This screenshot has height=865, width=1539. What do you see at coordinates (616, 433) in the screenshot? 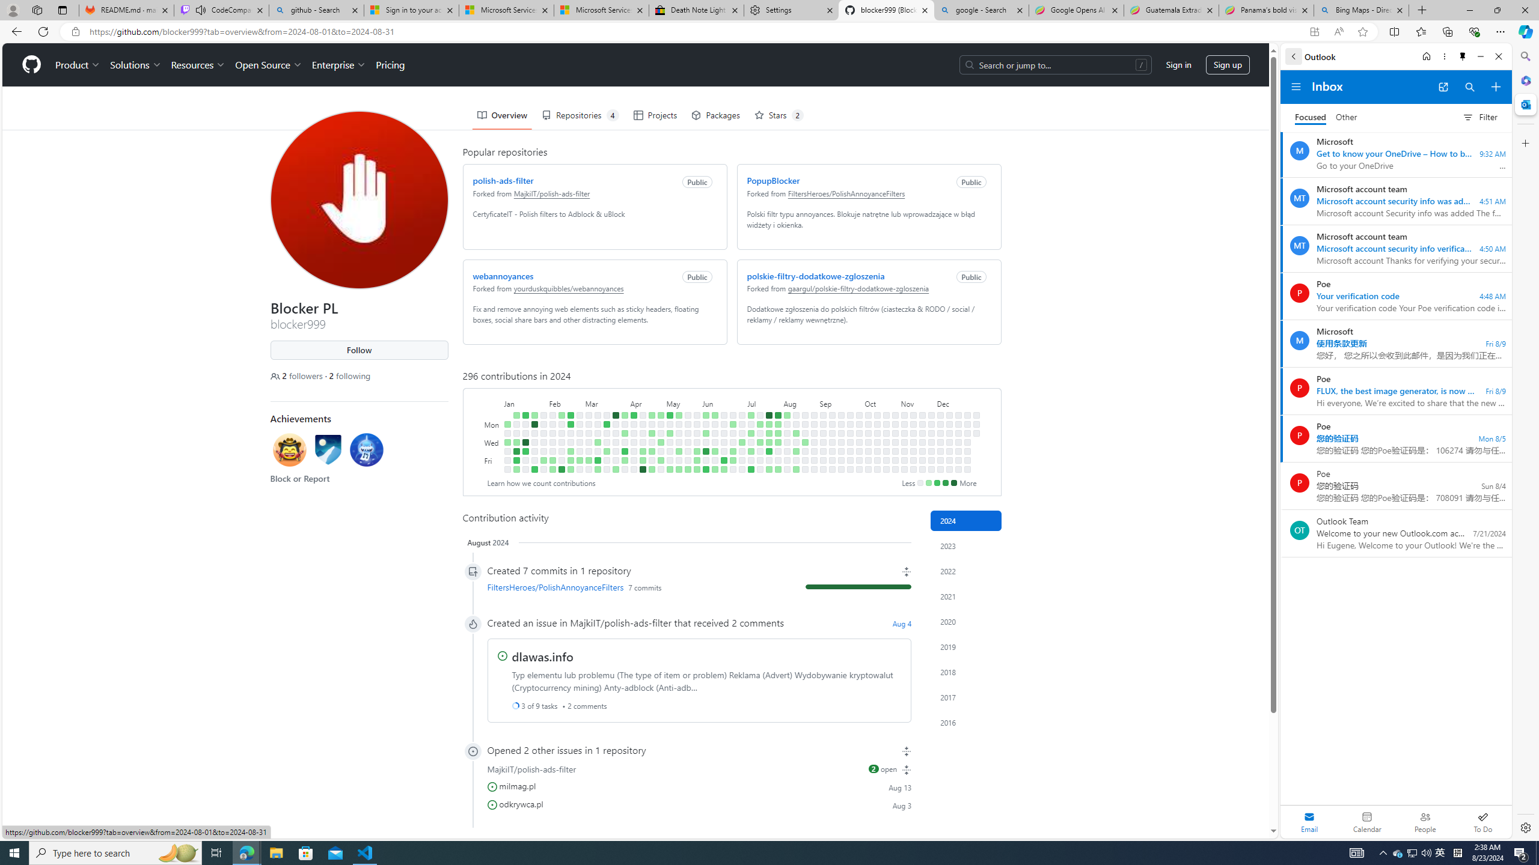
I see `No contributions on March 26th.` at bounding box center [616, 433].